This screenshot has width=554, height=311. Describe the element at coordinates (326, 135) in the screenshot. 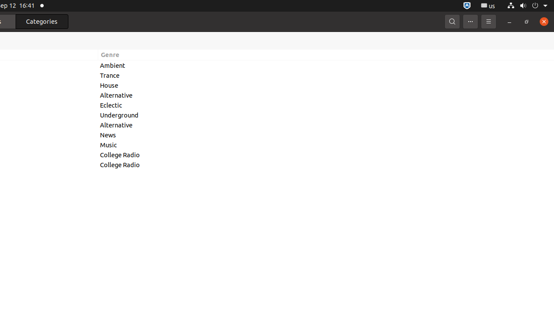

I see `News` at that location.